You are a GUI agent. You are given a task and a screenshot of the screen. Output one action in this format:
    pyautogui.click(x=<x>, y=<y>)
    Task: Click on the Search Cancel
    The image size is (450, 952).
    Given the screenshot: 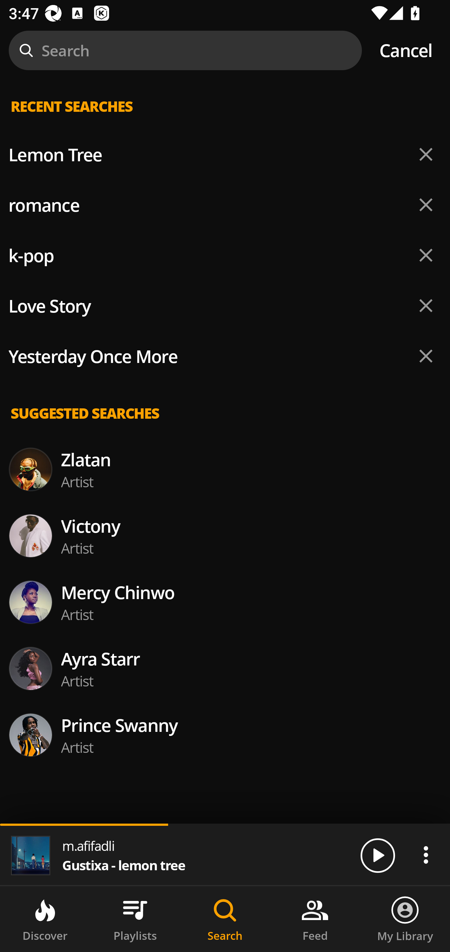 What is the action you would take?
    pyautogui.click(x=225, y=50)
    